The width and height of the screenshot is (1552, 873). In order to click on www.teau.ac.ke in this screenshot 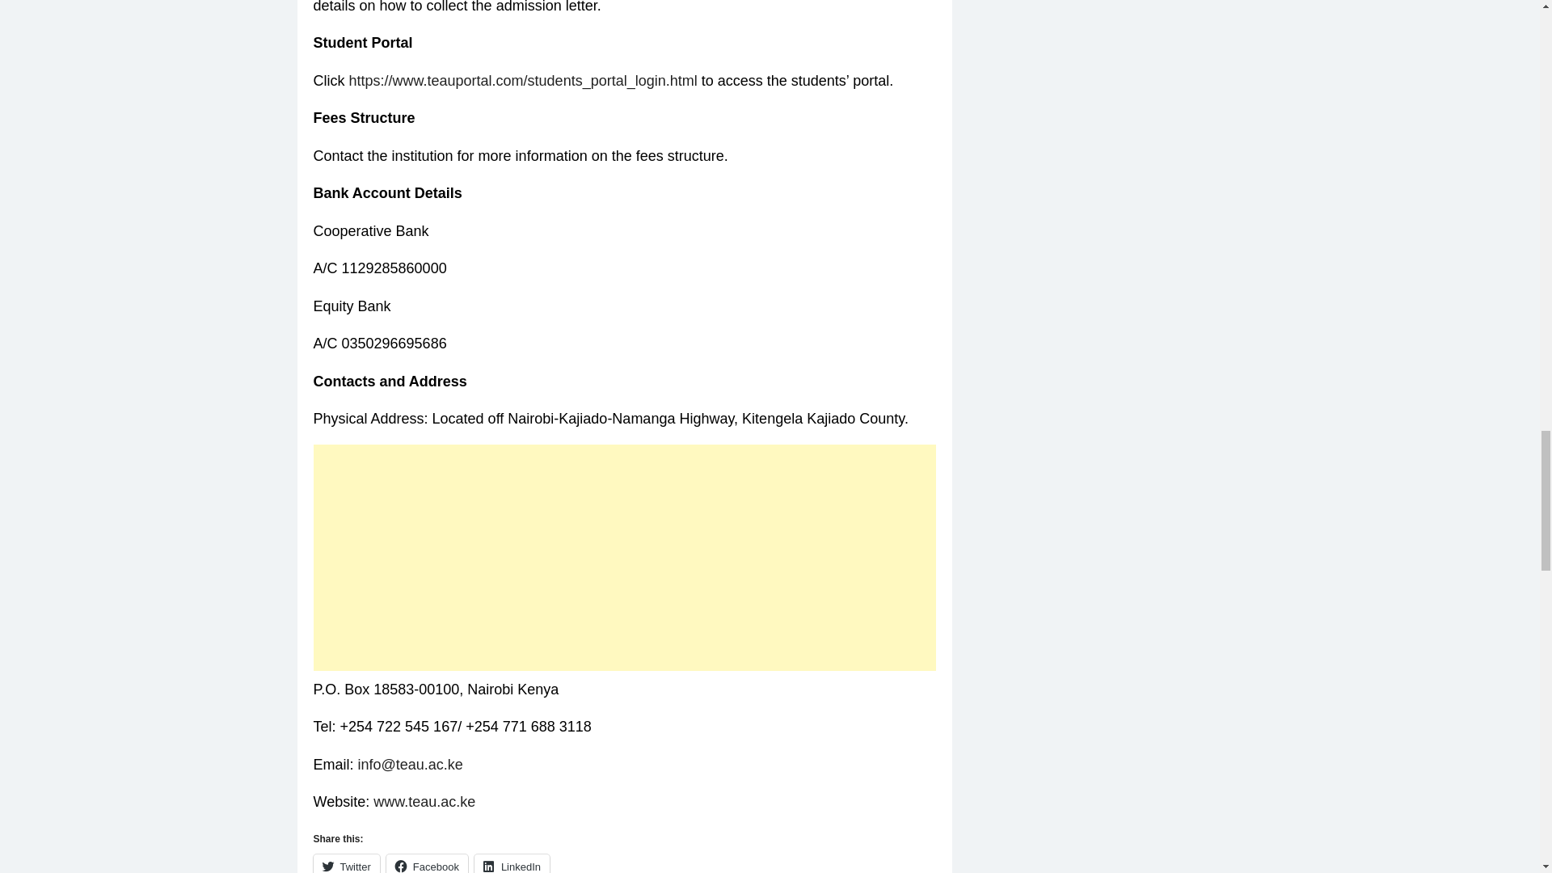, I will do `click(424, 802)`.